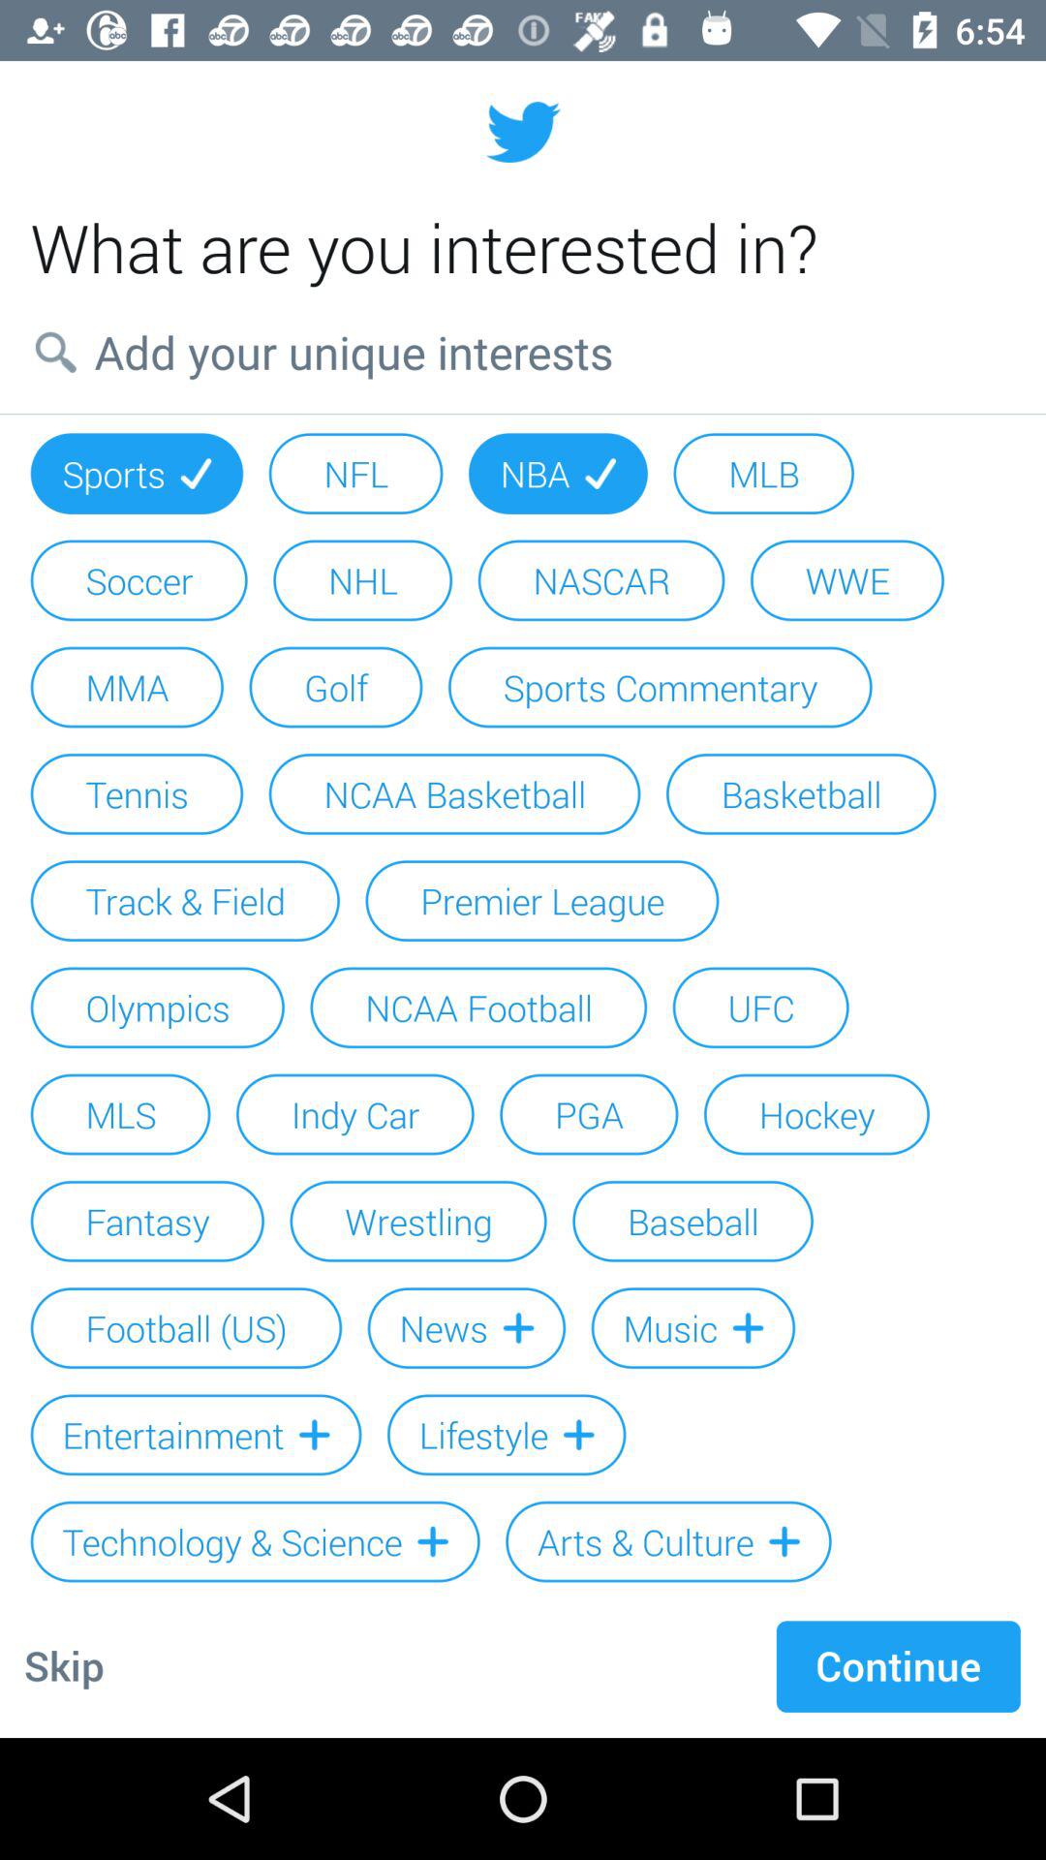  I want to click on launch icon below the mls, so click(147, 1221).